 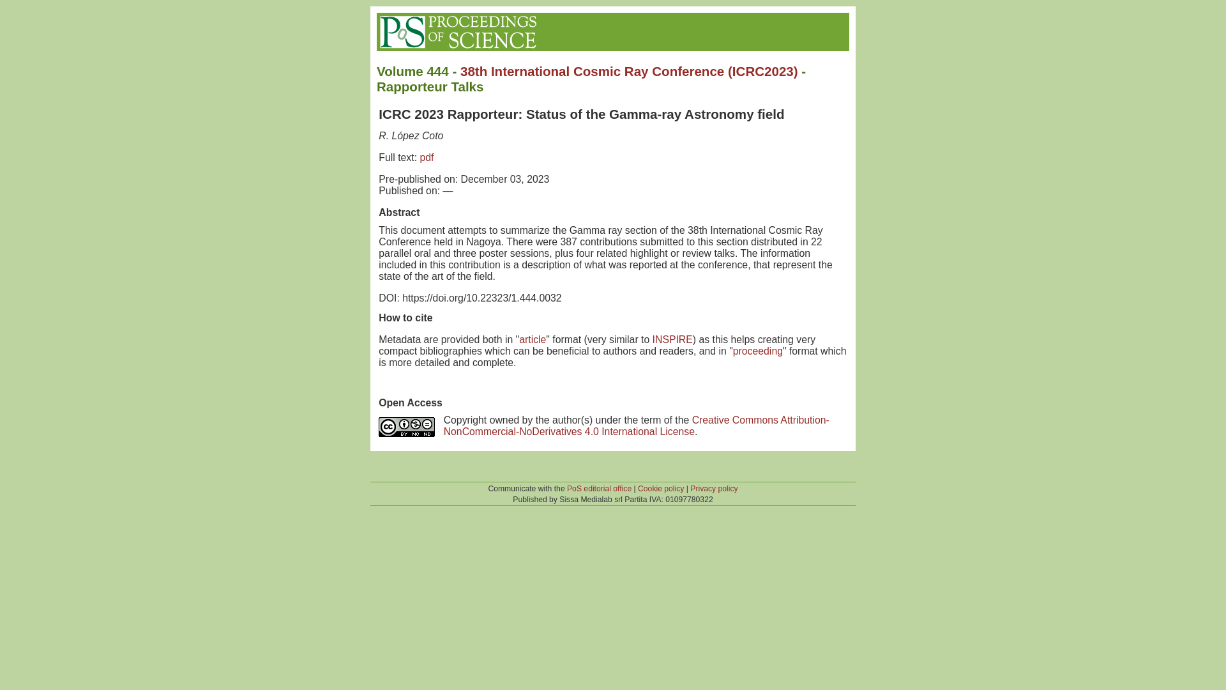 I want to click on PoS editorial office, so click(x=599, y=489).